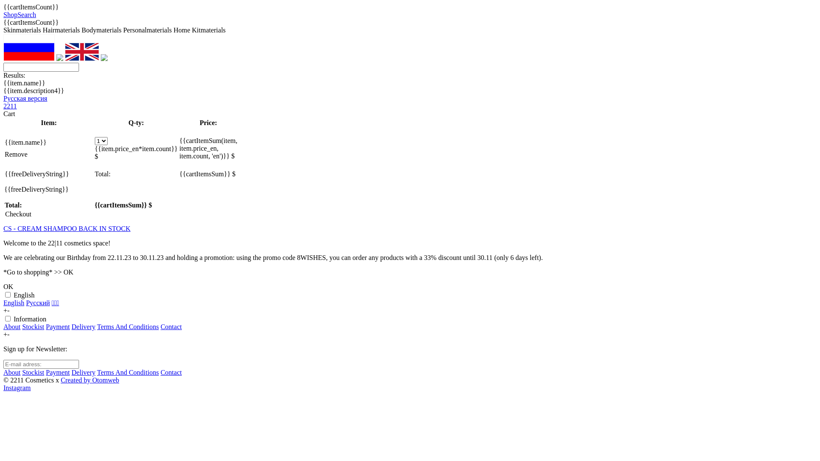 This screenshot has height=461, width=820. What do you see at coordinates (22, 30) in the screenshot?
I see `Skinmaterials` at bounding box center [22, 30].